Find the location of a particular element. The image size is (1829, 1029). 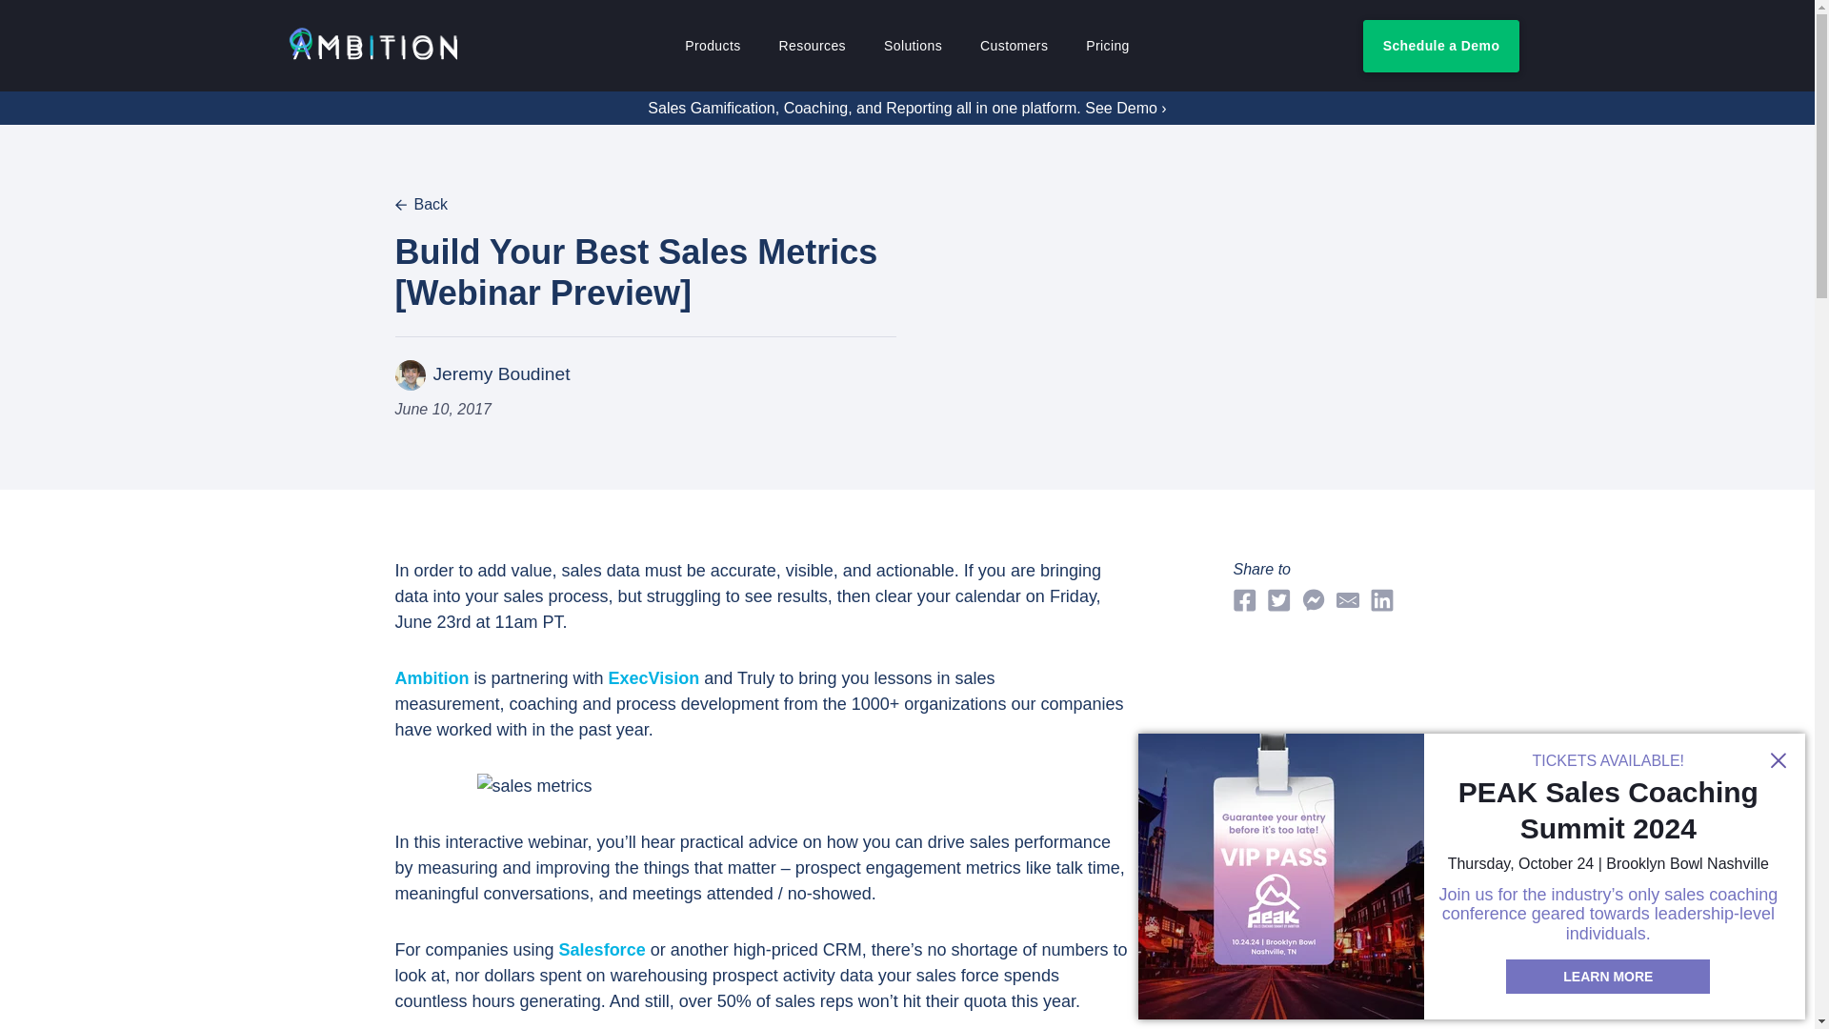

Share to Twitter is located at coordinates (1278, 600).